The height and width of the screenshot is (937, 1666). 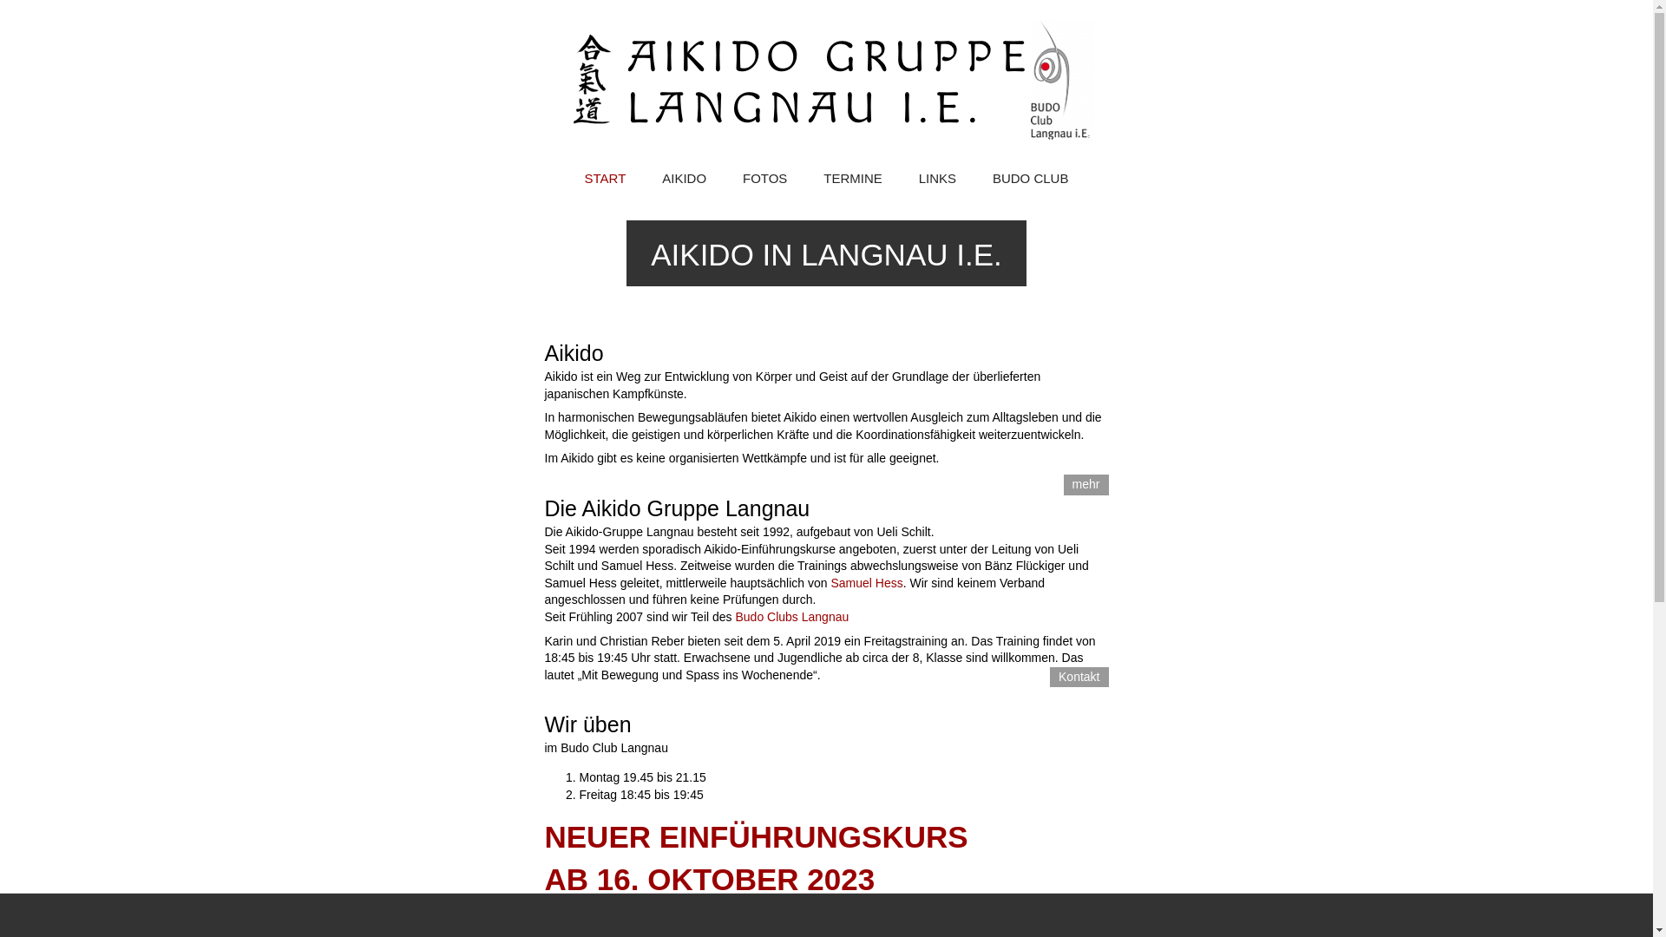 What do you see at coordinates (1079, 678) in the screenshot?
I see `Kontakt` at bounding box center [1079, 678].